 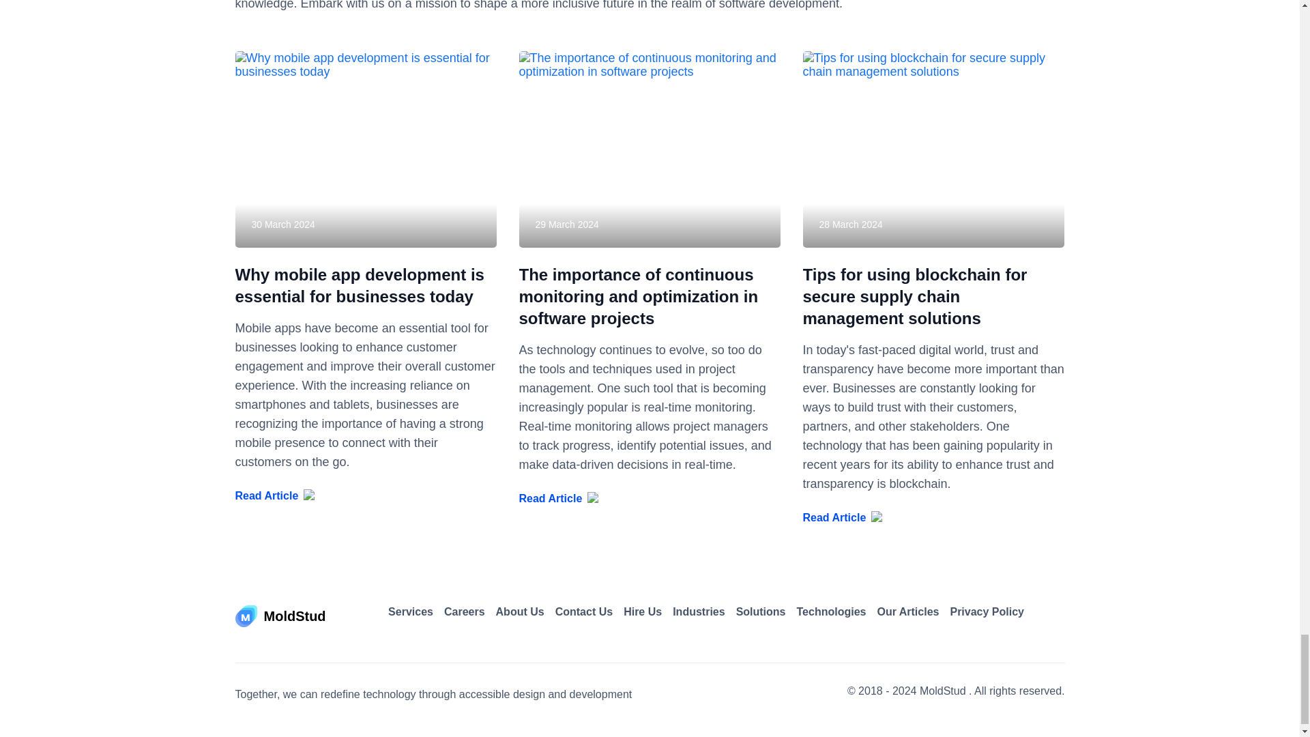 What do you see at coordinates (987, 611) in the screenshot?
I see `Privacy Policy` at bounding box center [987, 611].